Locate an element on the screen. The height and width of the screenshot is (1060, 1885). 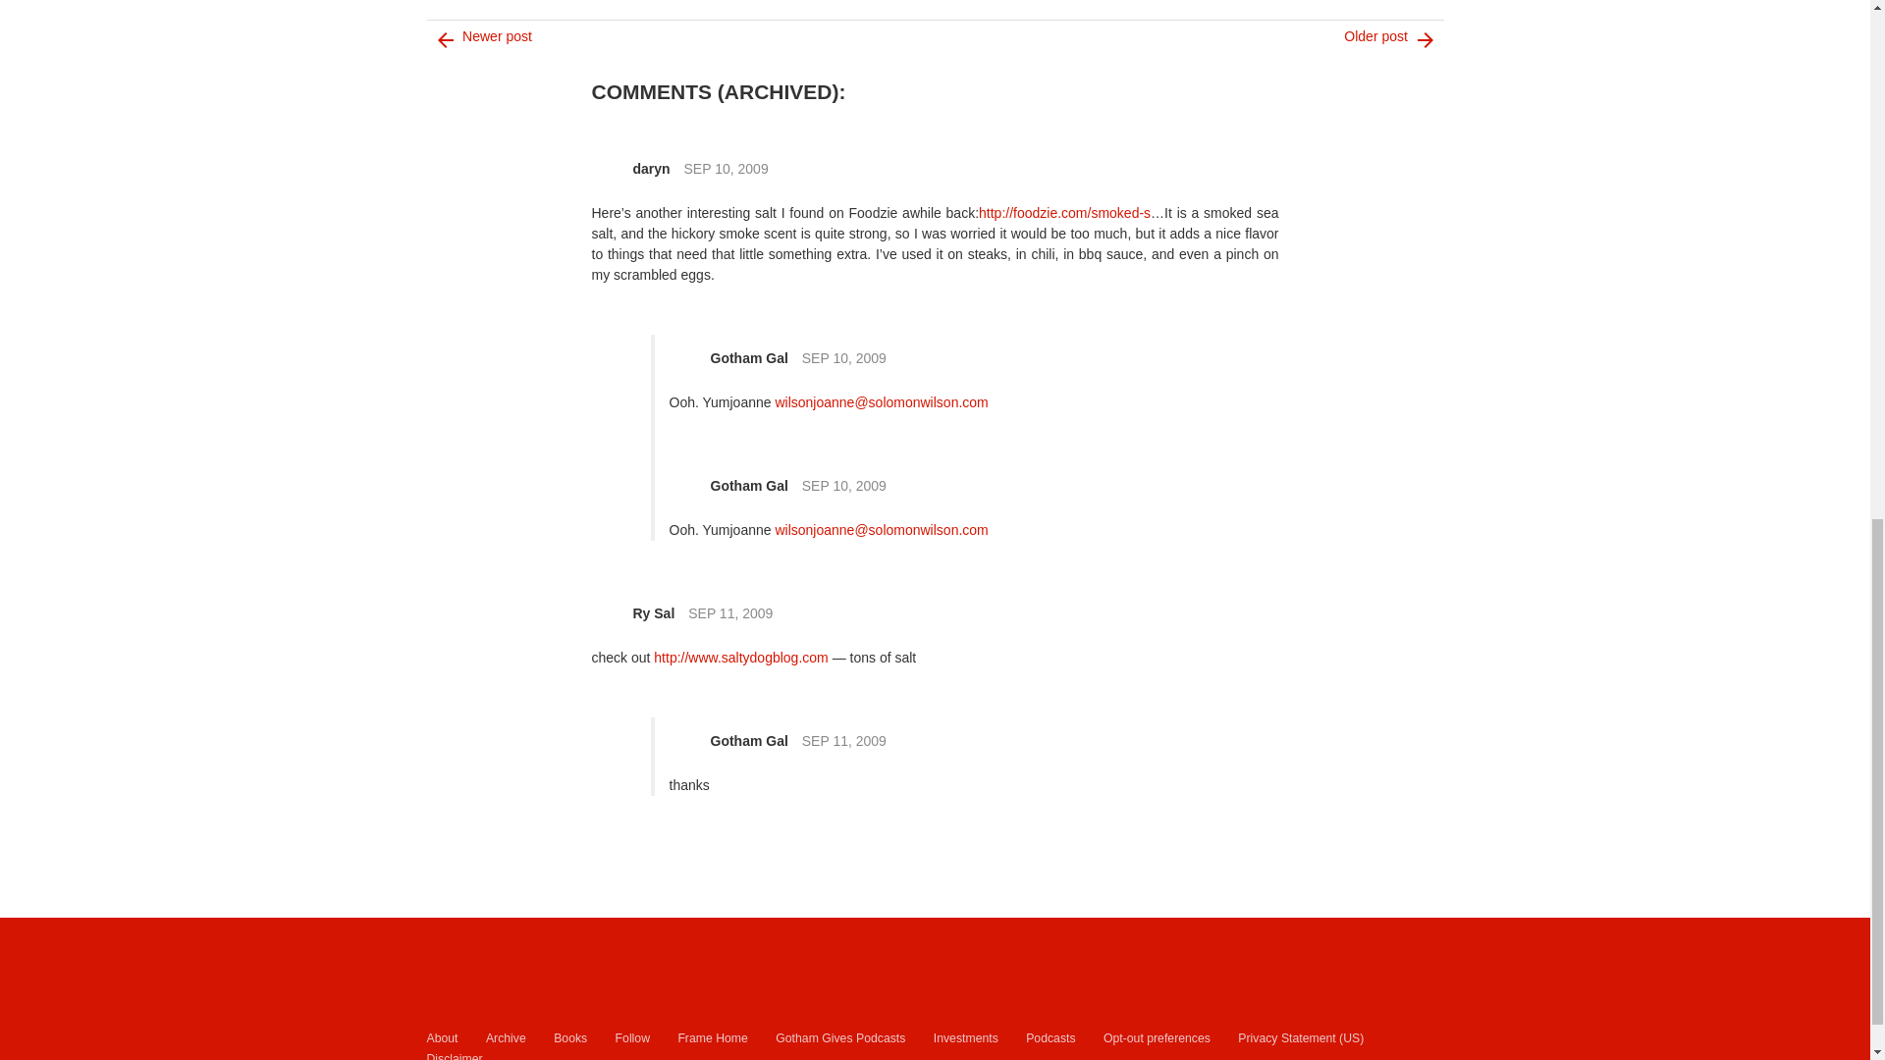
Follow is located at coordinates (632, 1038).